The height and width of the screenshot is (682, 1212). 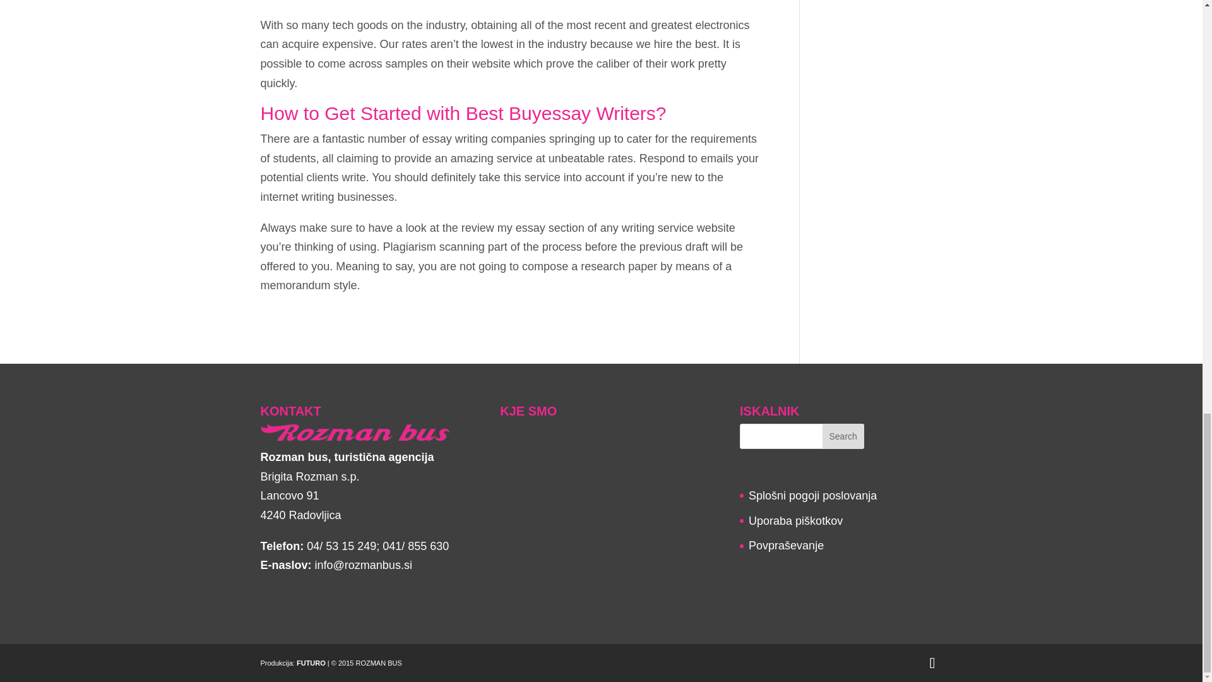 I want to click on Search, so click(x=843, y=436).